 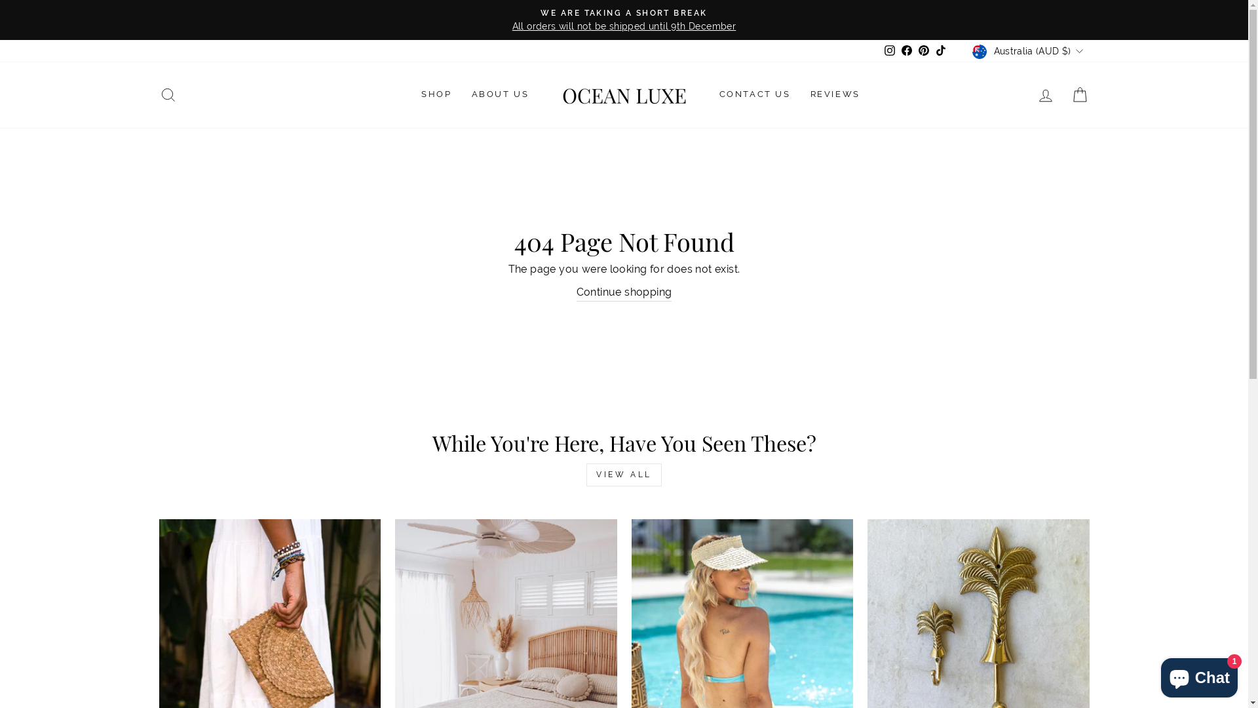 I want to click on Continue shopping, so click(x=624, y=292).